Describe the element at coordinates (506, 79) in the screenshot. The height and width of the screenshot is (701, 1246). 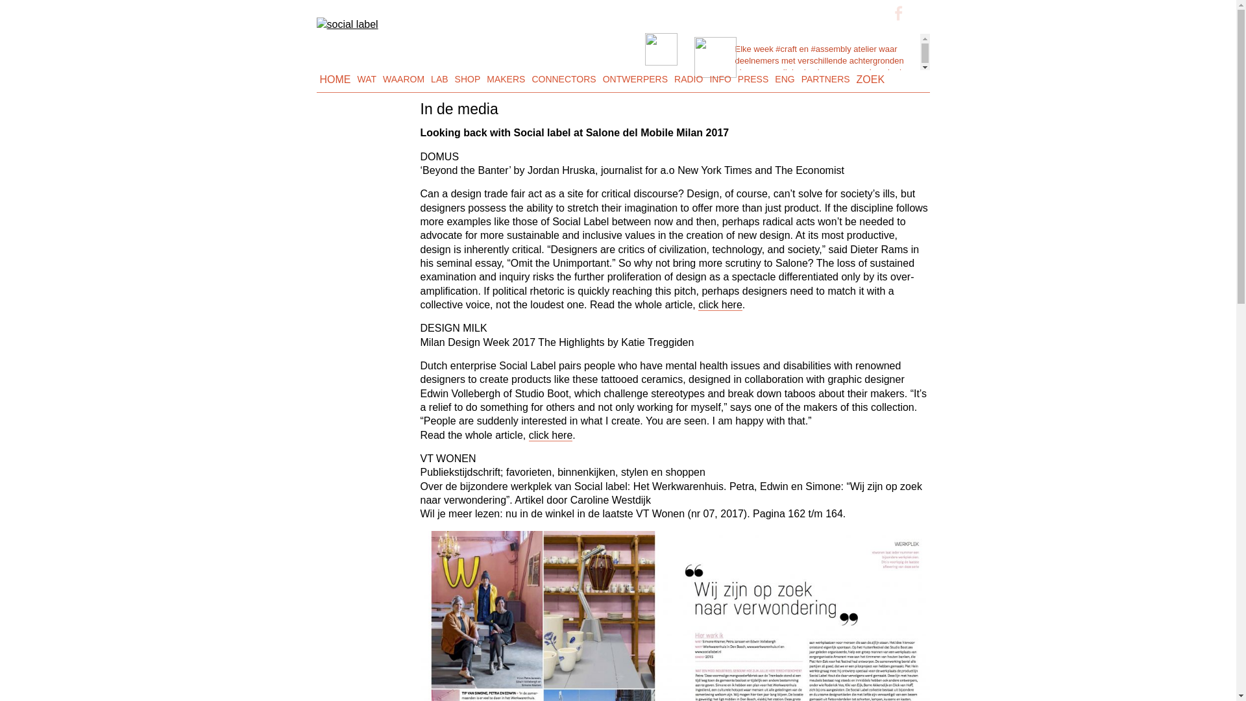
I see `MAKERS` at that location.